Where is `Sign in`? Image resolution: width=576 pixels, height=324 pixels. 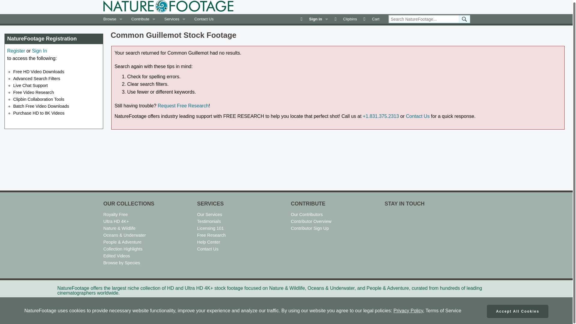
Sign in is located at coordinates (315, 19).